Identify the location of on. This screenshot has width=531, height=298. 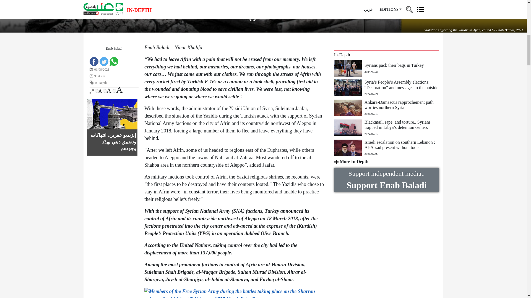
(114, 91).